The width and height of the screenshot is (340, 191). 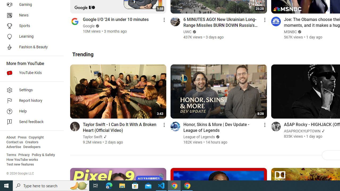 What do you see at coordinates (199, 137) in the screenshot?
I see `League of Legends` at bounding box center [199, 137].